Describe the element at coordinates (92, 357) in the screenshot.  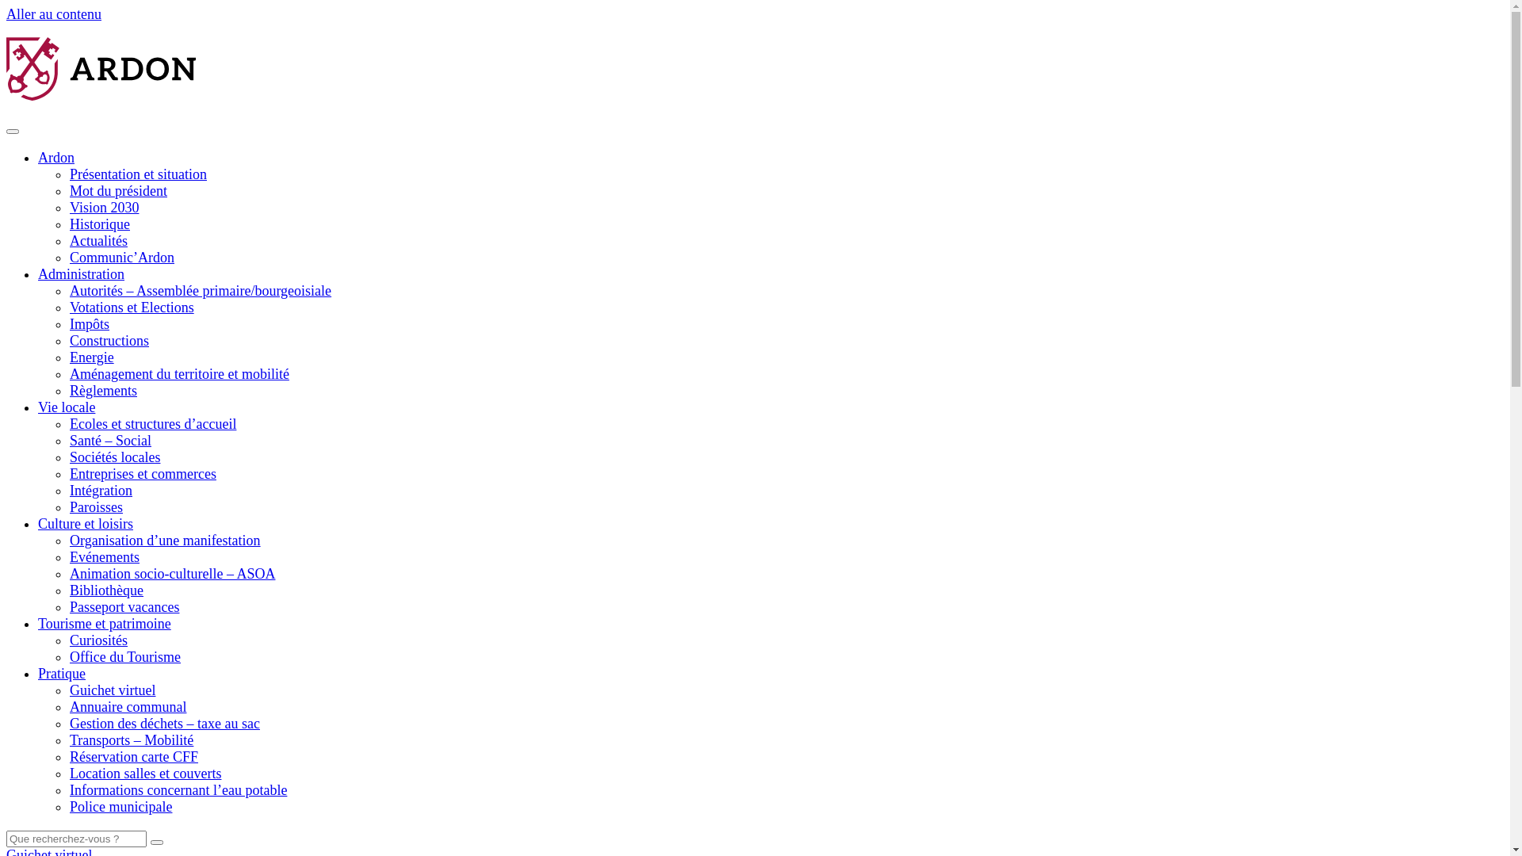
I see `Energie` at that location.